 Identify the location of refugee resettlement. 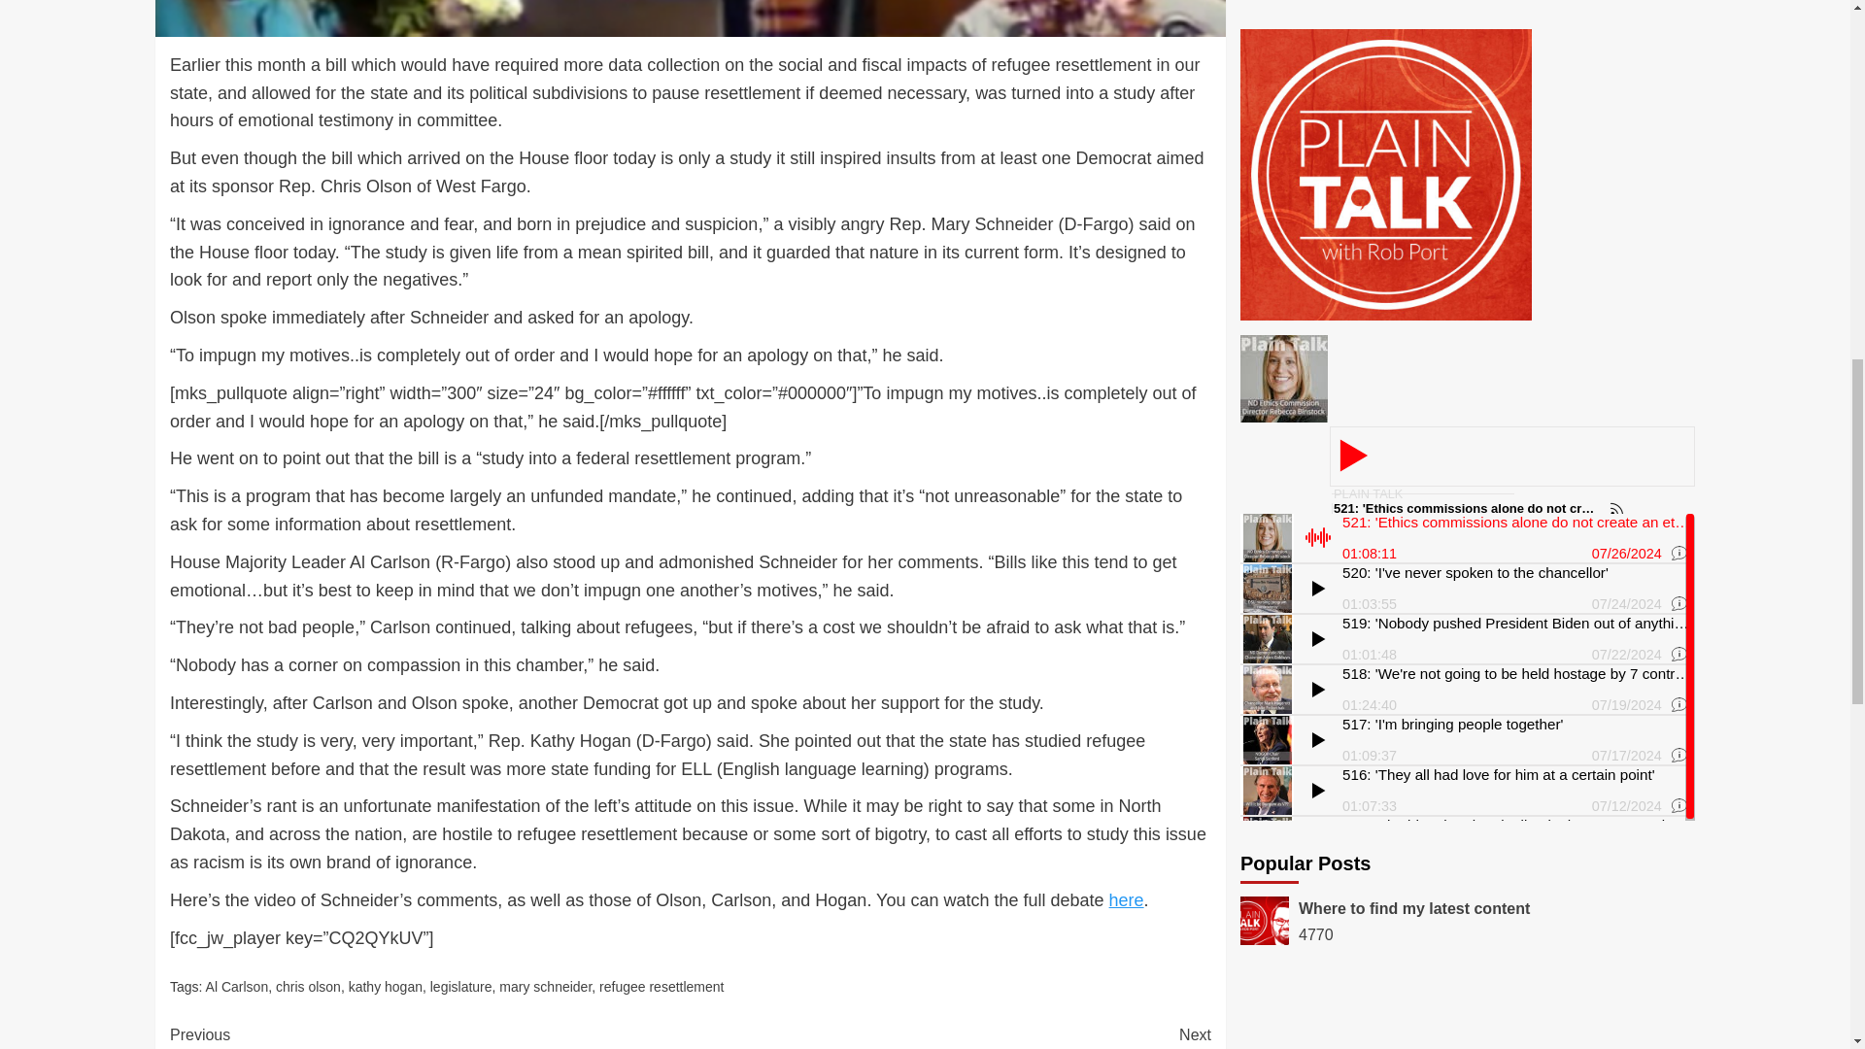
(1127, 899).